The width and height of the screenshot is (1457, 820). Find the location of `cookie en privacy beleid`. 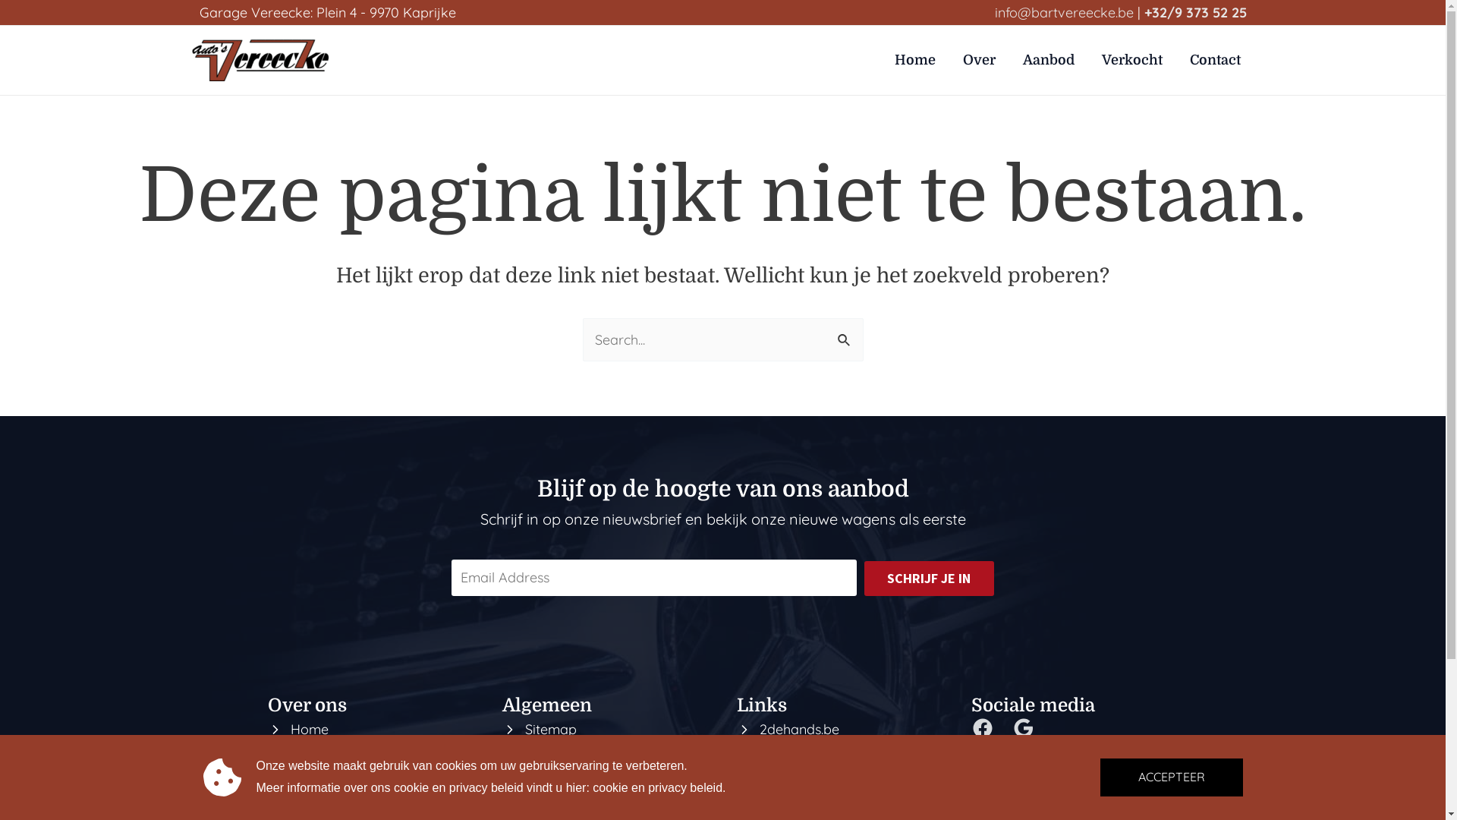

cookie en privacy beleid is located at coordinates (657, 788).